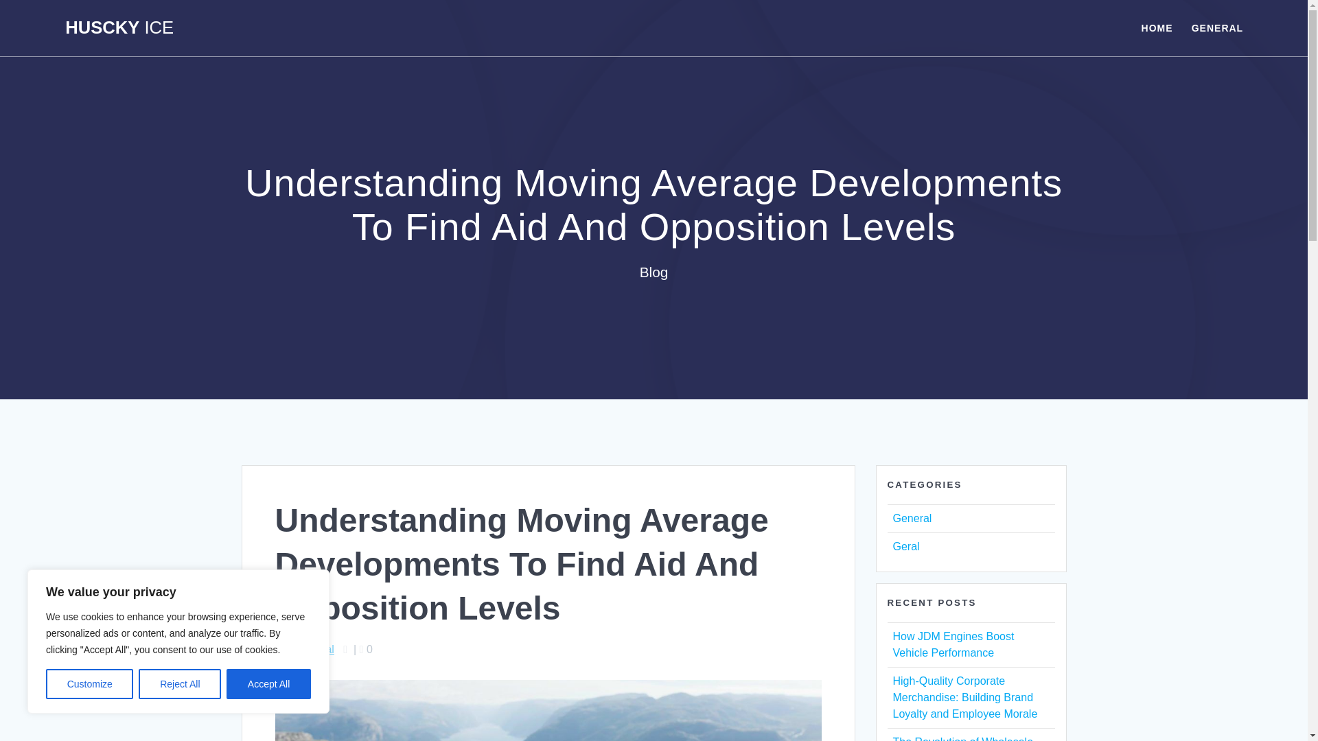  What do you see at coordinates (1157, 27) in the screenshot?
I see `HOME` at bounding box center [1157, 27].